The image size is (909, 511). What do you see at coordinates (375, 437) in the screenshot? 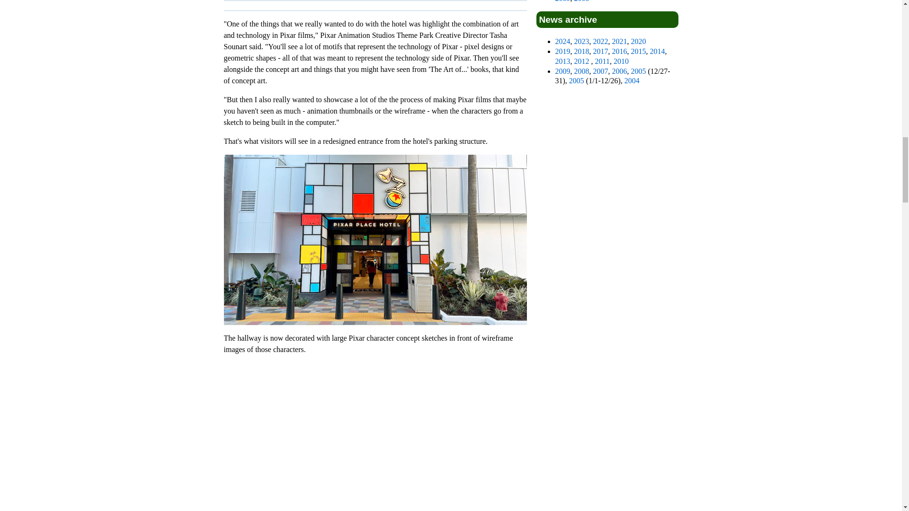
I see `YouTube video player` at bounding box center [375, 437].